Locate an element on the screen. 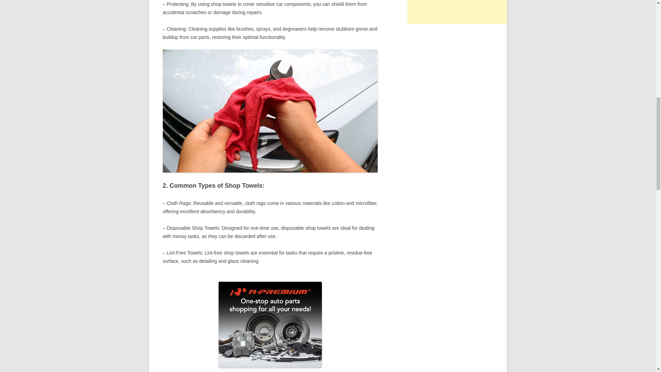  Advertisement is located at coordinates (459, 12).